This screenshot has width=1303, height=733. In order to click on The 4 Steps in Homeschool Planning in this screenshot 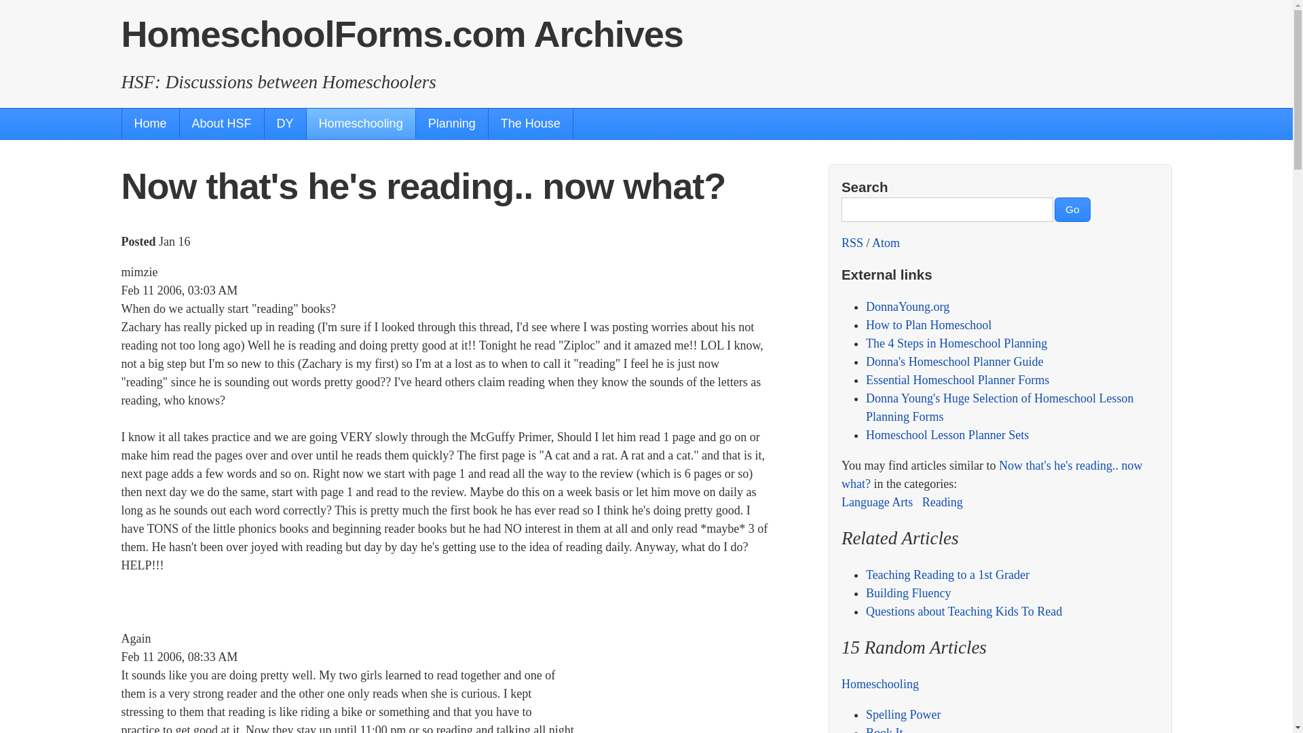, I will do `click(957, 343)`.